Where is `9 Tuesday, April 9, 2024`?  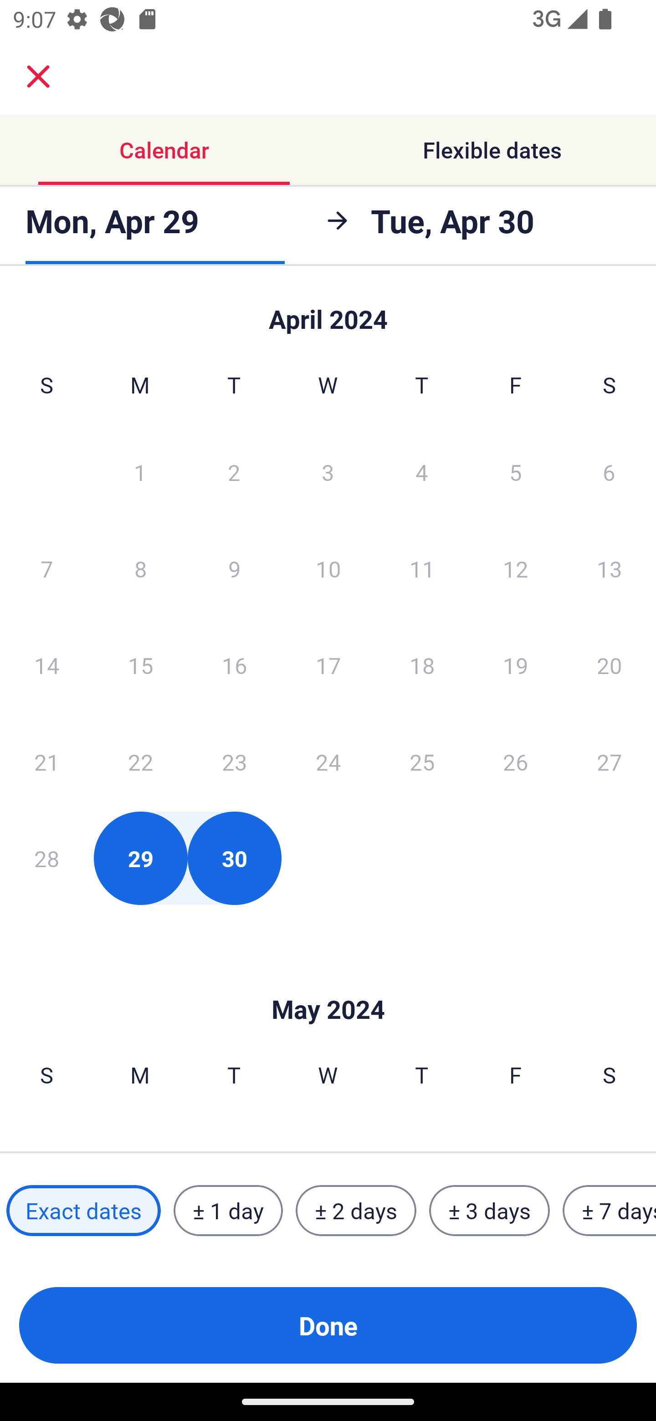 9 Tuesday, April 9, 2024 is located at coordinates (234, 568).